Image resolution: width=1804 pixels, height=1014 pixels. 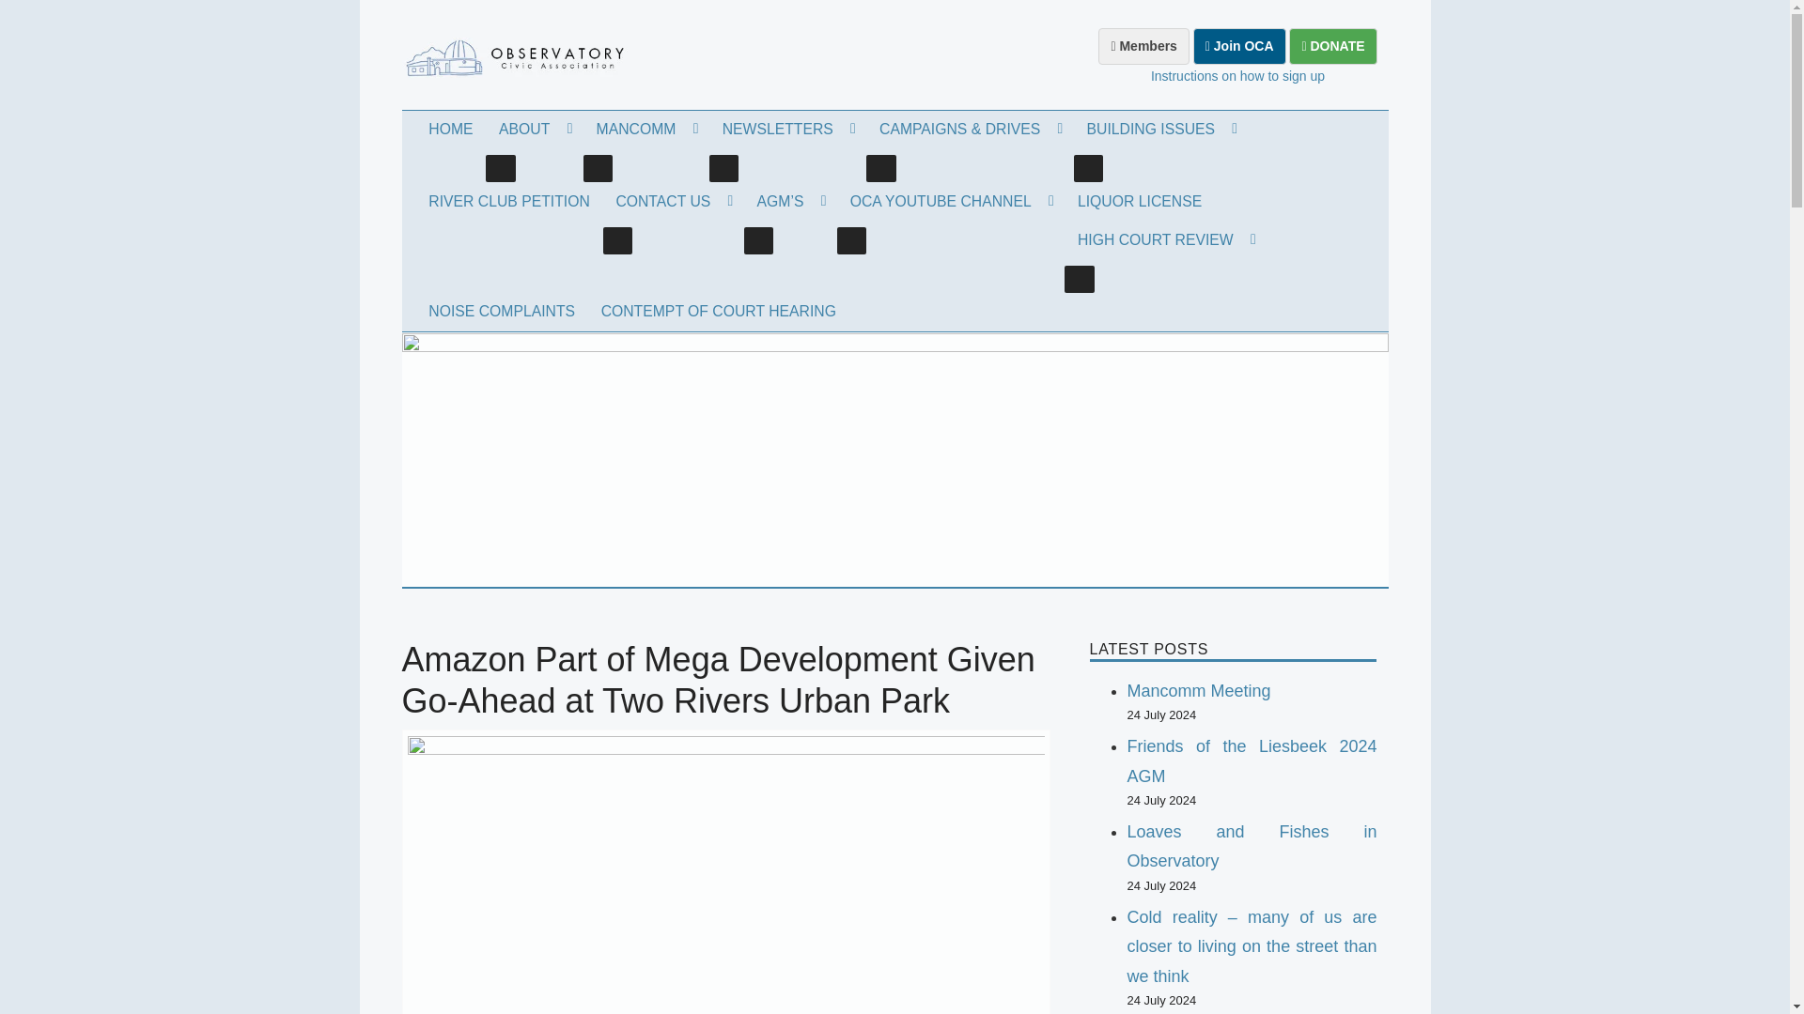 What do you see at coordinates (787, 130) in the screenshot?
I see `NEWSLETTERS` at bounding box center [787, 130].